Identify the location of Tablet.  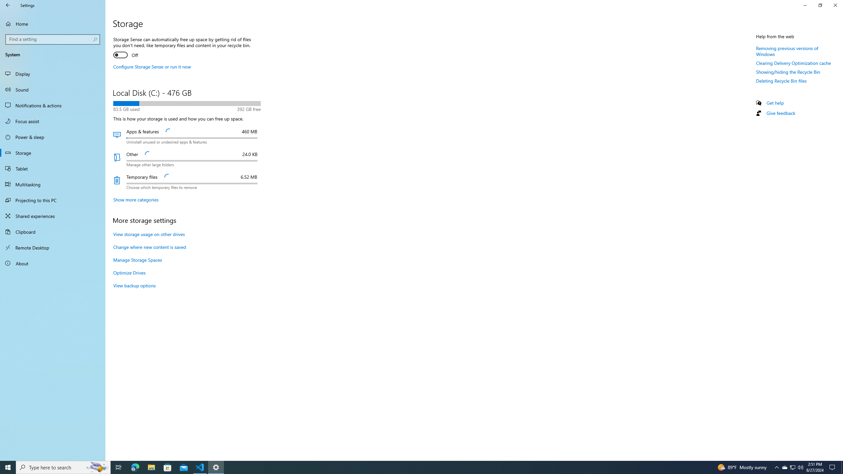
(53, 169).